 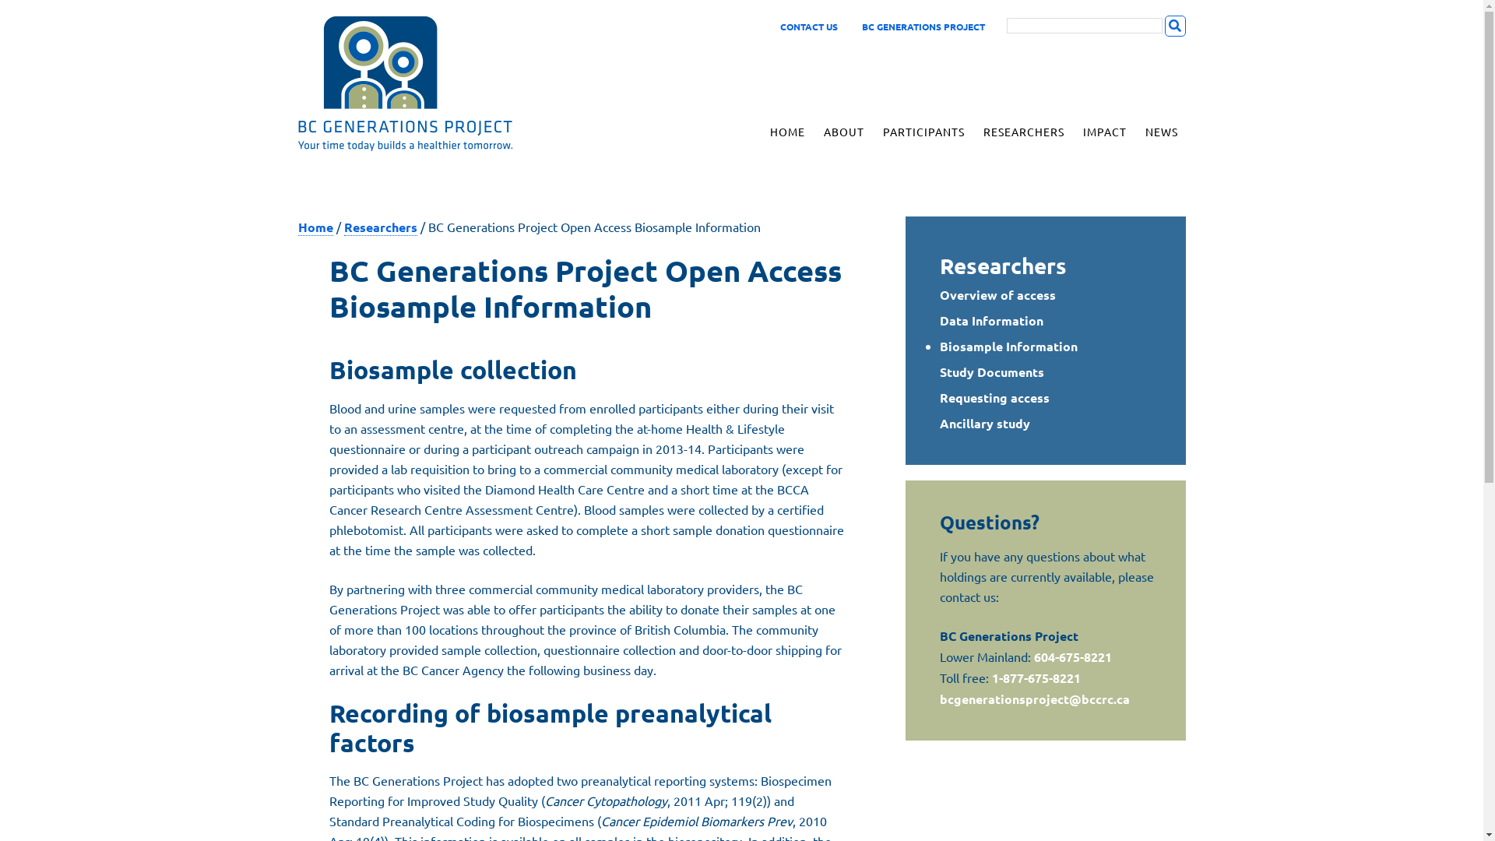 What do you see at coordinates (992, 371) in the screenshot?
I see `Study Documents` at bounding box center [992, 371].